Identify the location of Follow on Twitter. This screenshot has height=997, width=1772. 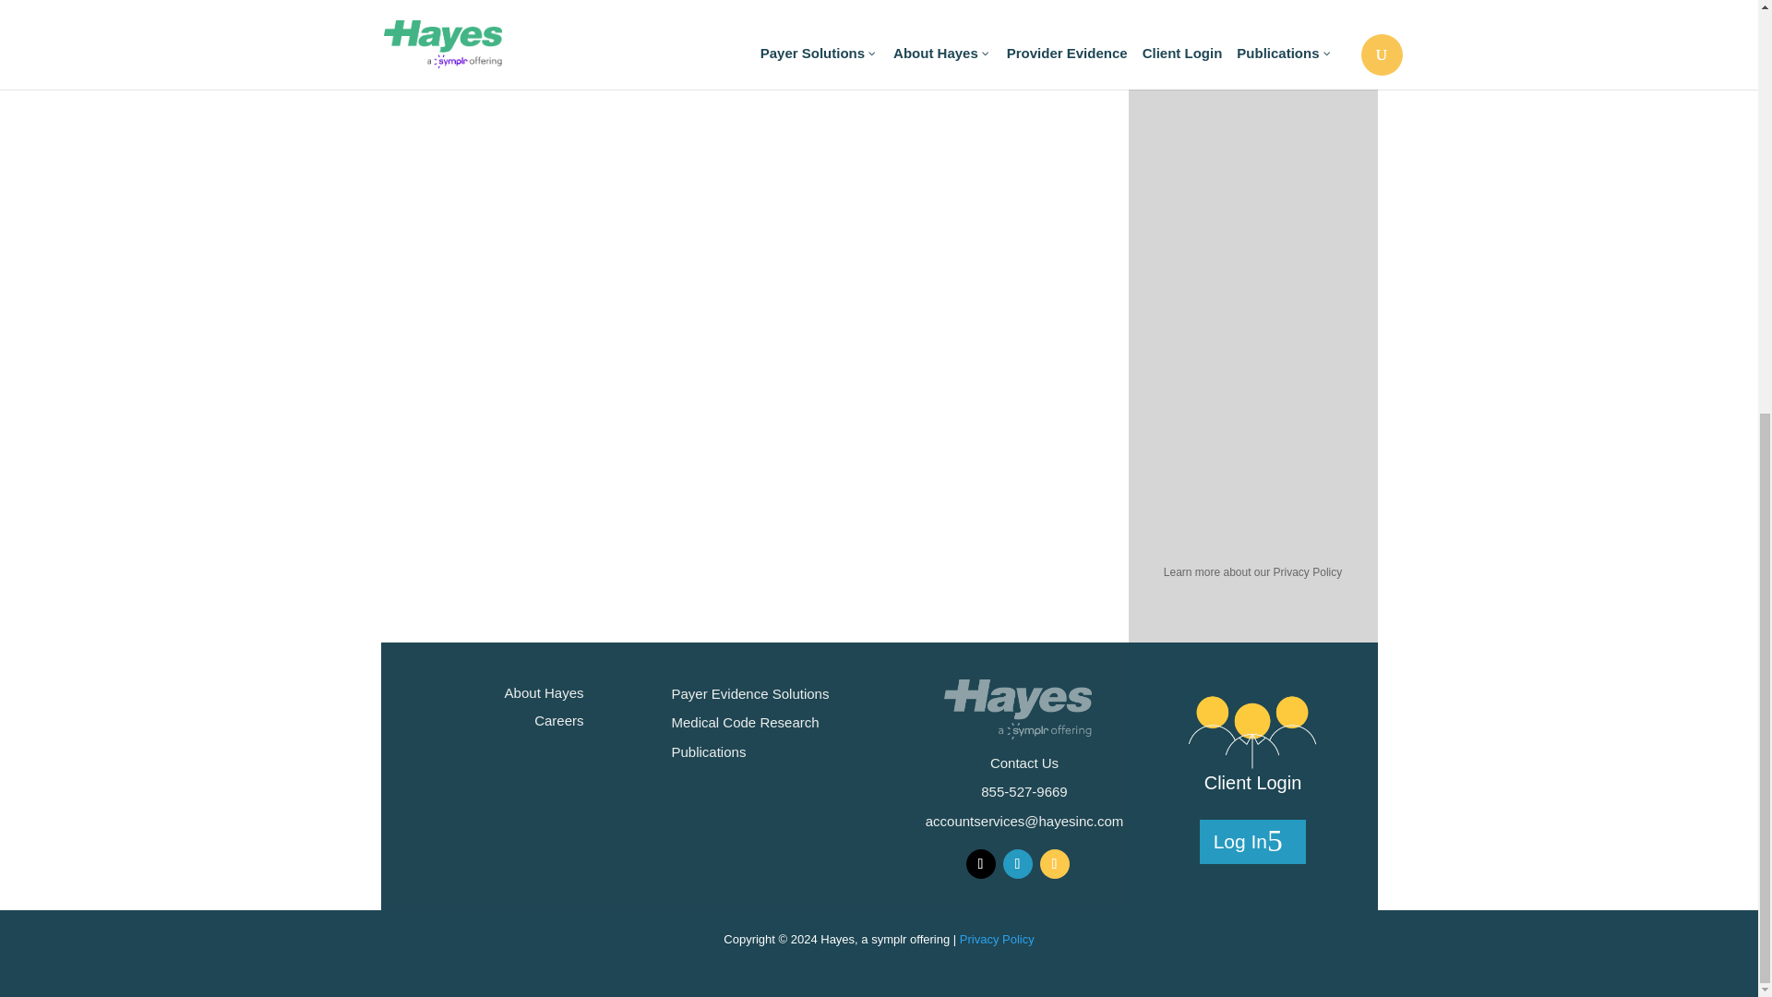
(980, 864).